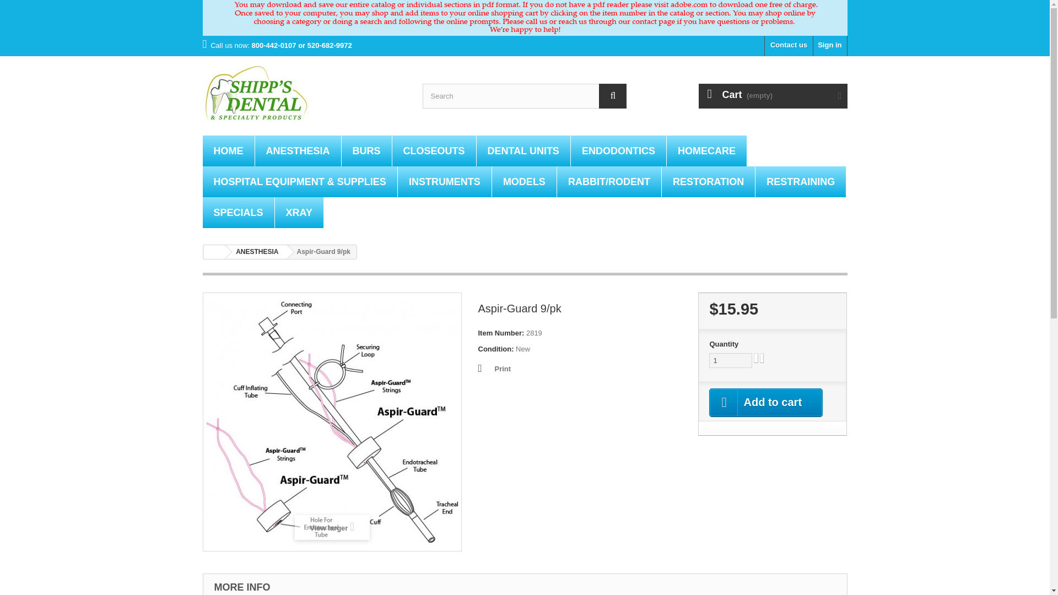  What do you see at coordinates (304, 93) in the screenshot?
I see `Shipps Dental and Specialty Products` at bounding box center [304, 93].